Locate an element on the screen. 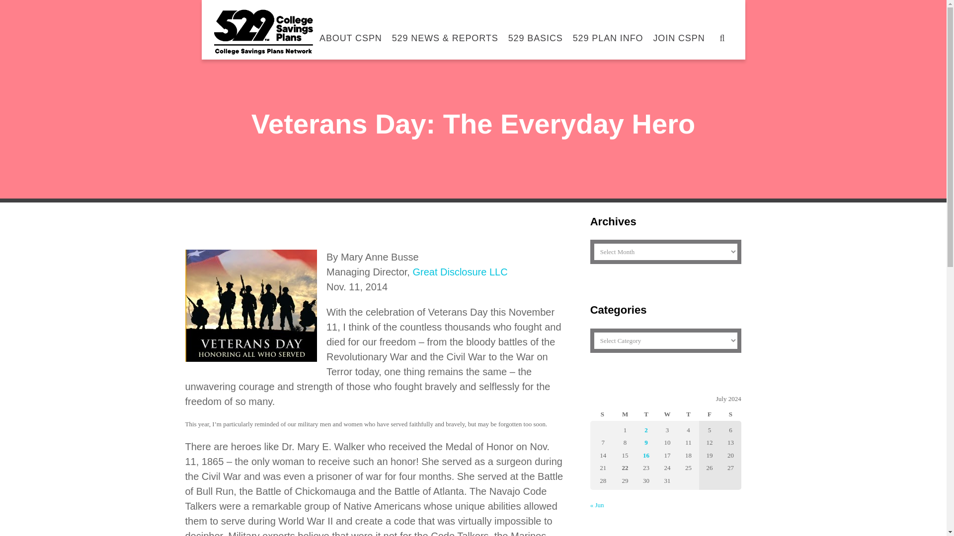 This screenshot has width=954, height=536. Sunday is located at coordinates (602, 413).